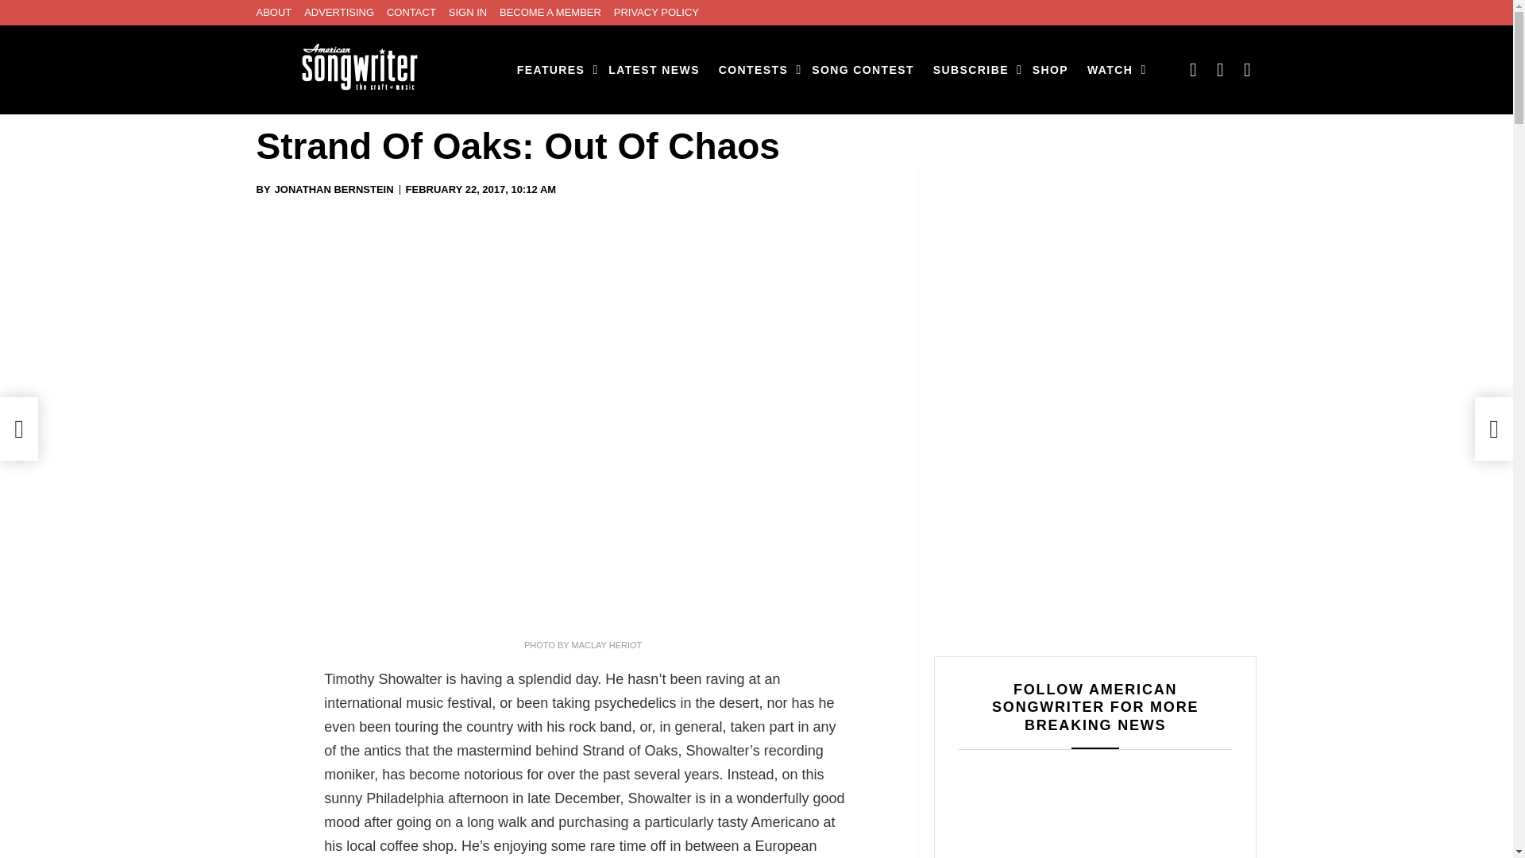  Describe the element at coordinates (755, 70) in the screenshot. I see `CONTESTS` at that location.